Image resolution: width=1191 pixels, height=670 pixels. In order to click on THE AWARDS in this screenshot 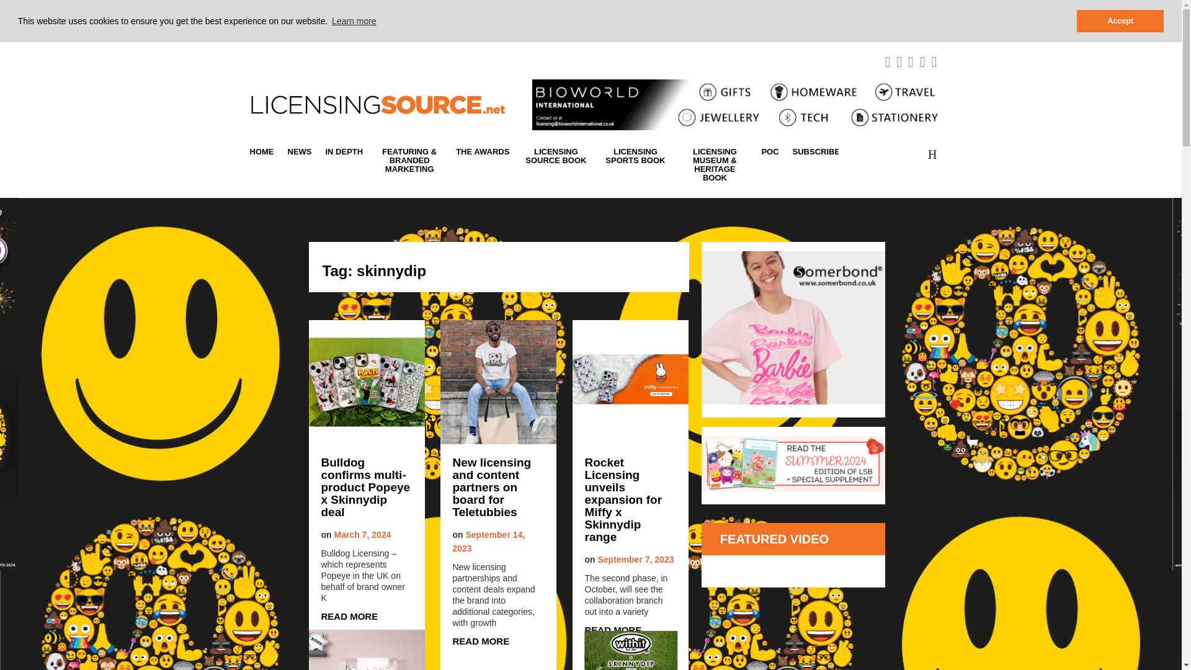, I will do `click(482, 151)`.